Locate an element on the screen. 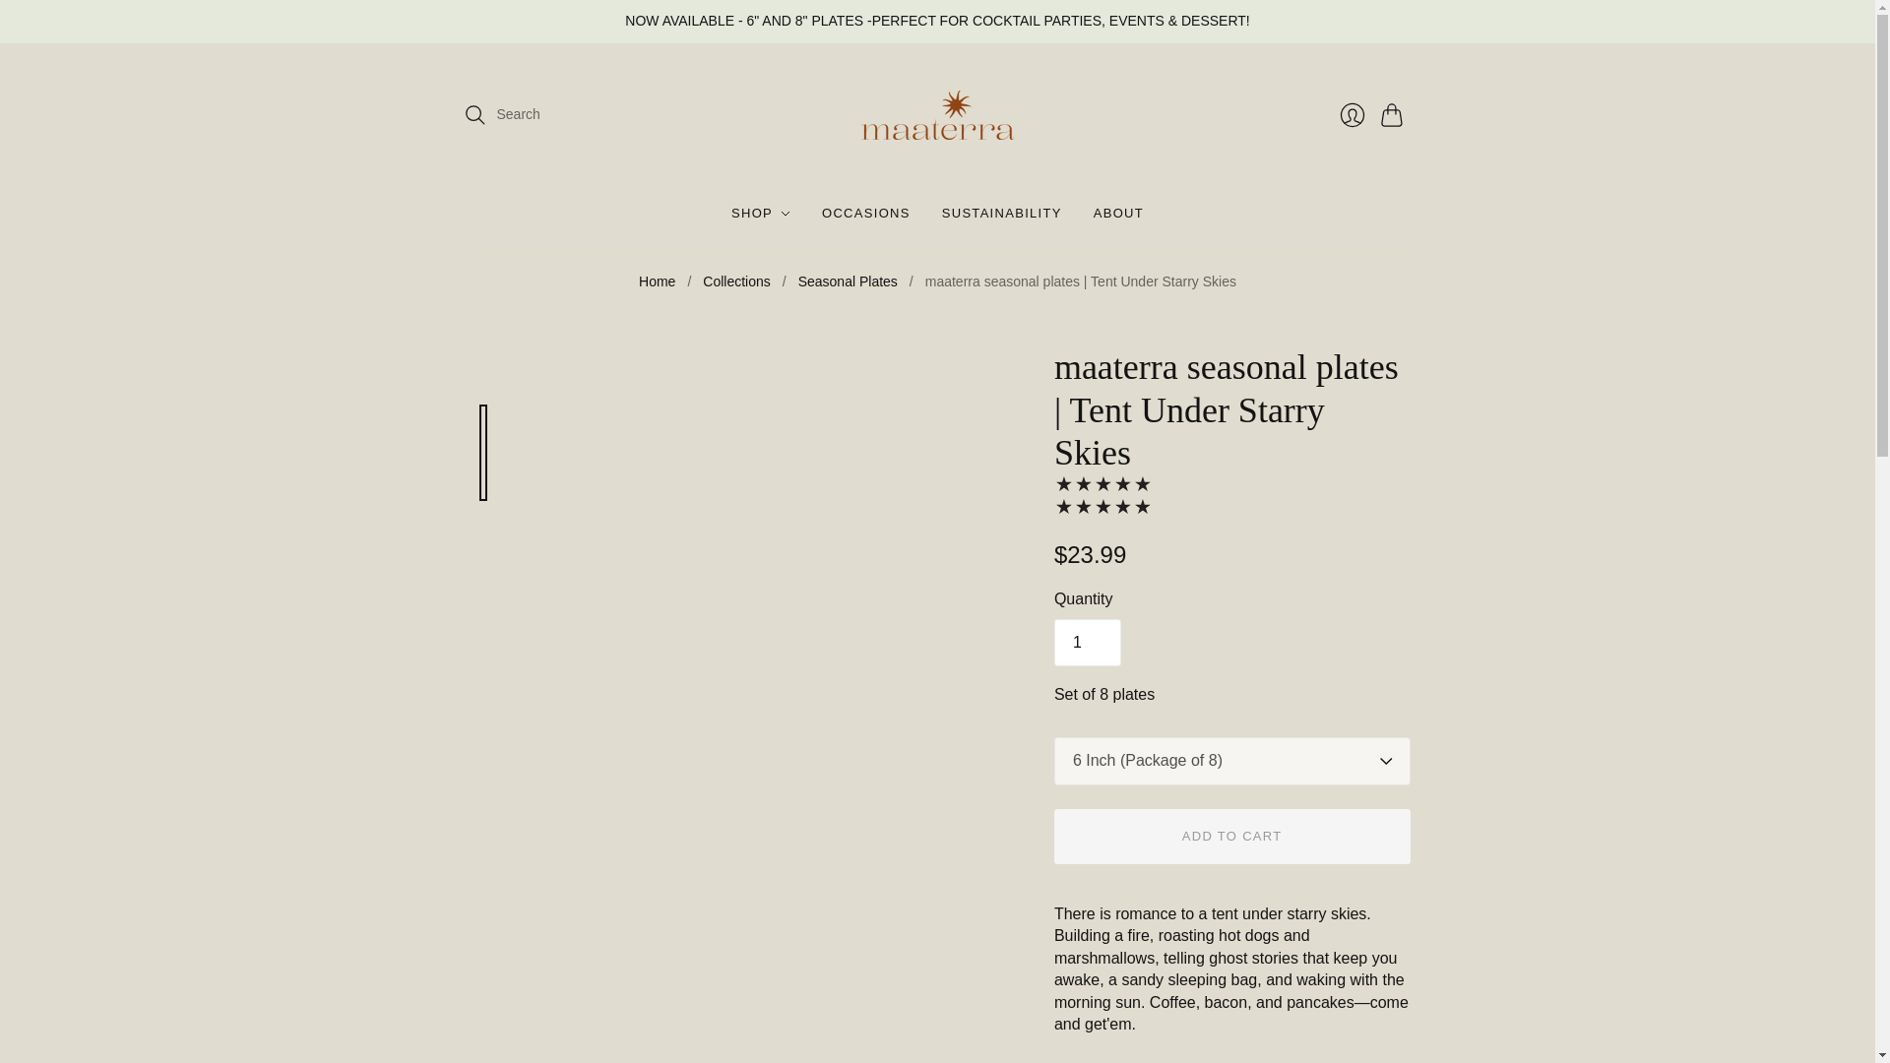 The height and width of the screenshot is (1063, 1890). SUSTAINABILITY is located at coordinates (1002, 213).